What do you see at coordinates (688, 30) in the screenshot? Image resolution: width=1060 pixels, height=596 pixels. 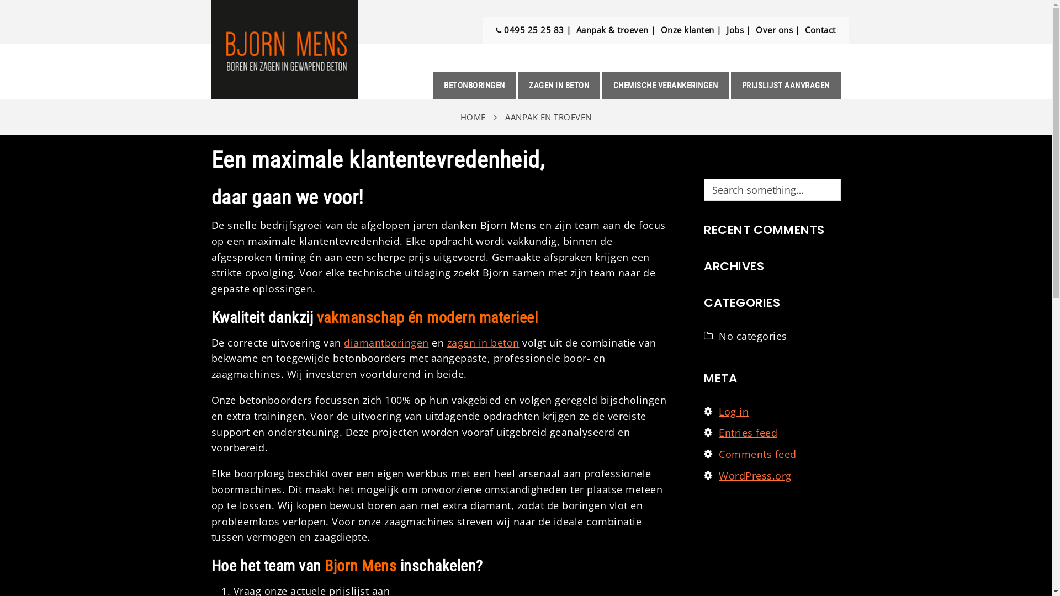 I see `Onze klanten` at bounding box center [688, 30].